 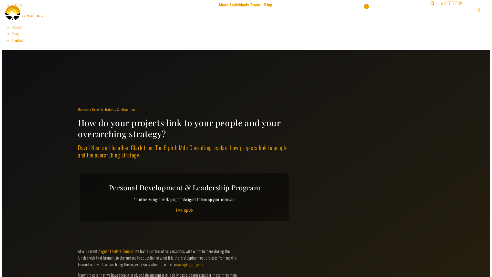 I want to click on LOGIN, so click(x=17, y=5).